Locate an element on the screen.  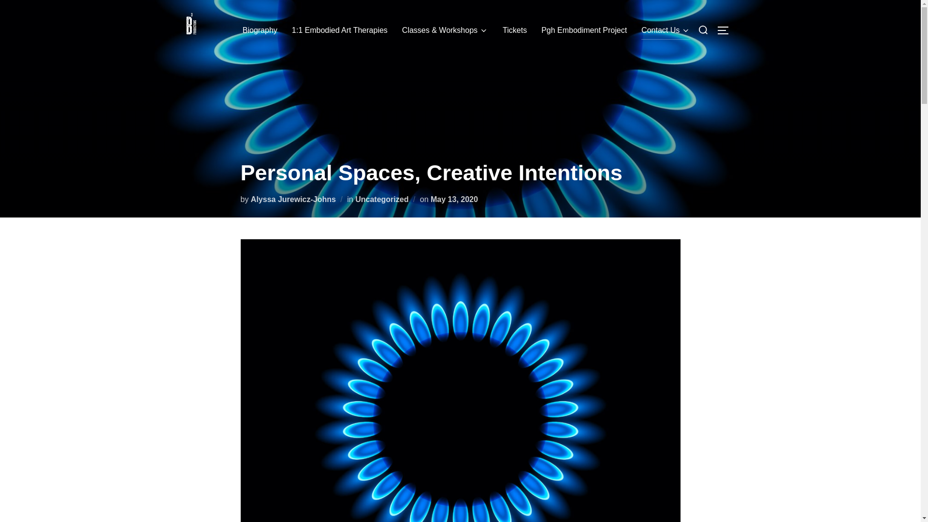
1:1 Embodied Art Therapies is located at coordinates (340, 30).